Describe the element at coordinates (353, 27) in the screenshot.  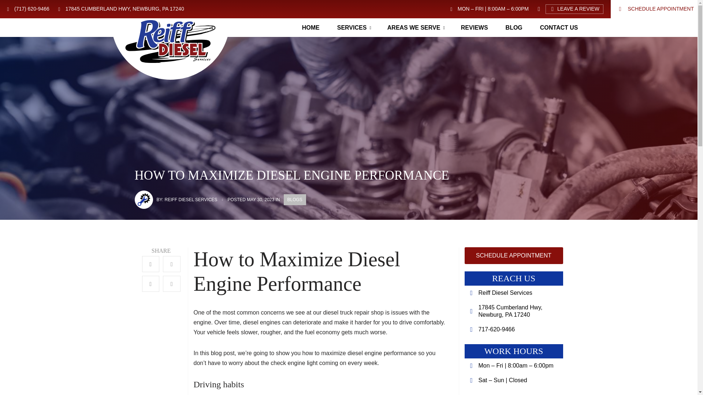
I see `SERVICES` at that location.